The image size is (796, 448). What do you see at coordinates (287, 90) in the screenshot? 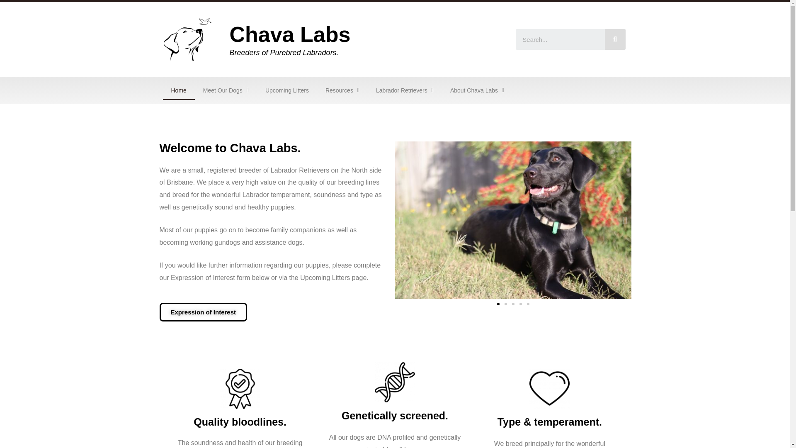
I see `Upcoming Litters` at bounding box center [287, 90].